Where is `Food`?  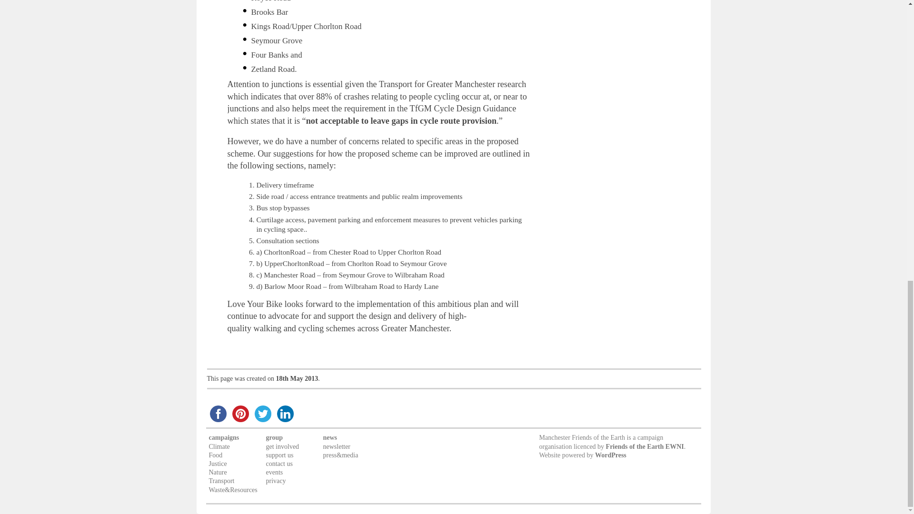
Food is located at coordinates (215, 455).